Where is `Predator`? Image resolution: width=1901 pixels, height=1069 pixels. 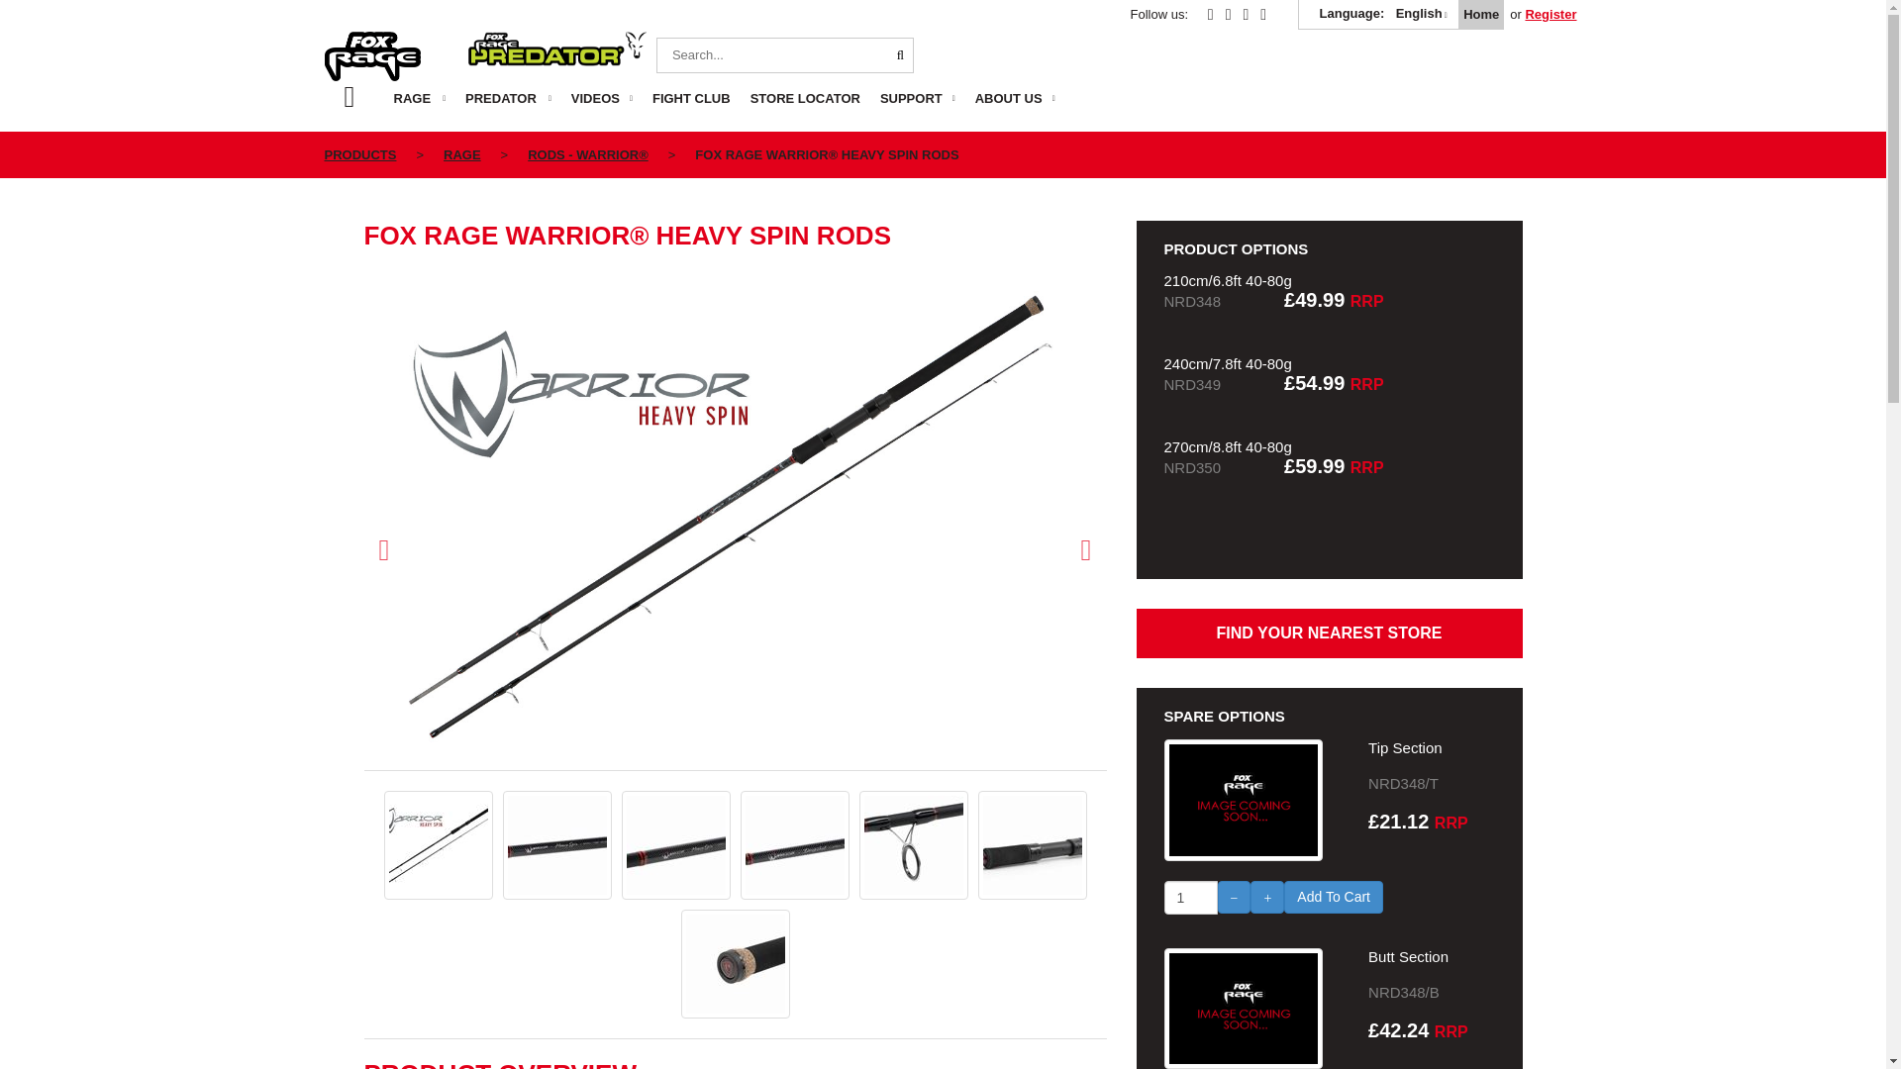
Predator is located at coordinates (556, 56).